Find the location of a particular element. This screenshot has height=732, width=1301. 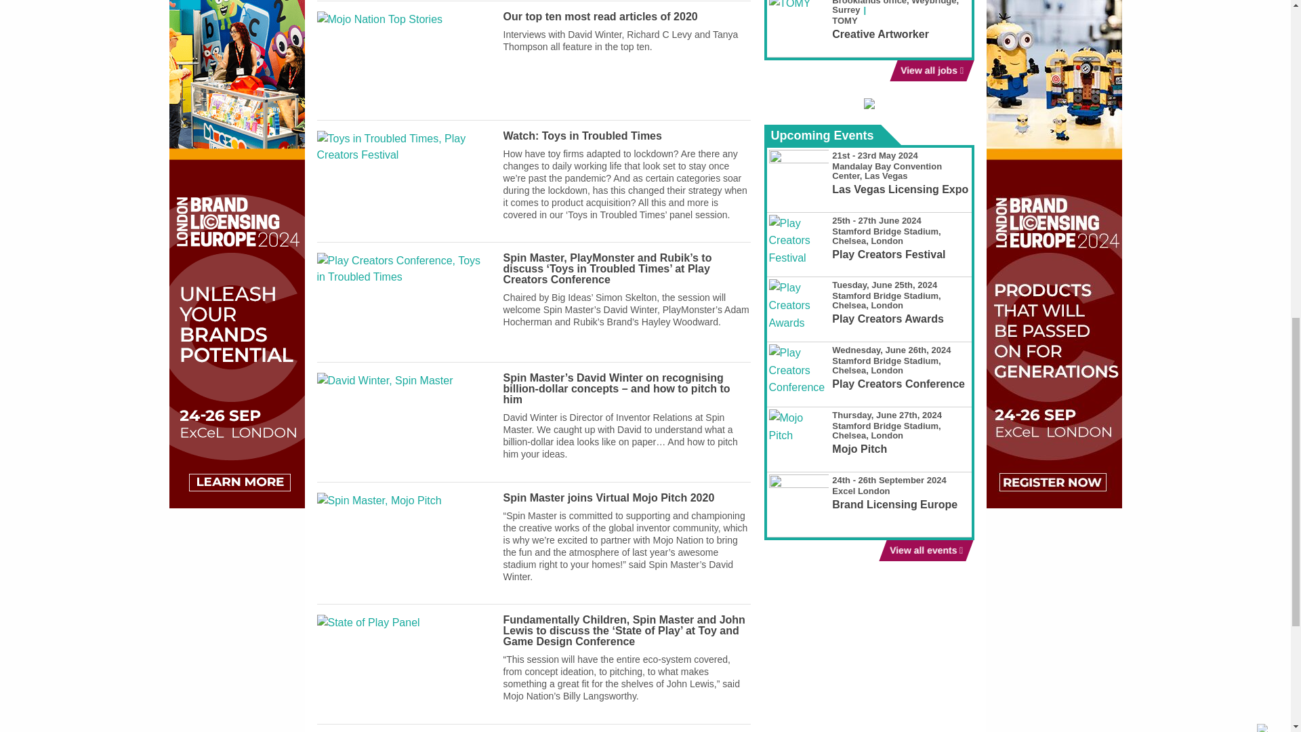

Watch: Toys in Troubled Times is located at coordinates (583, 136).